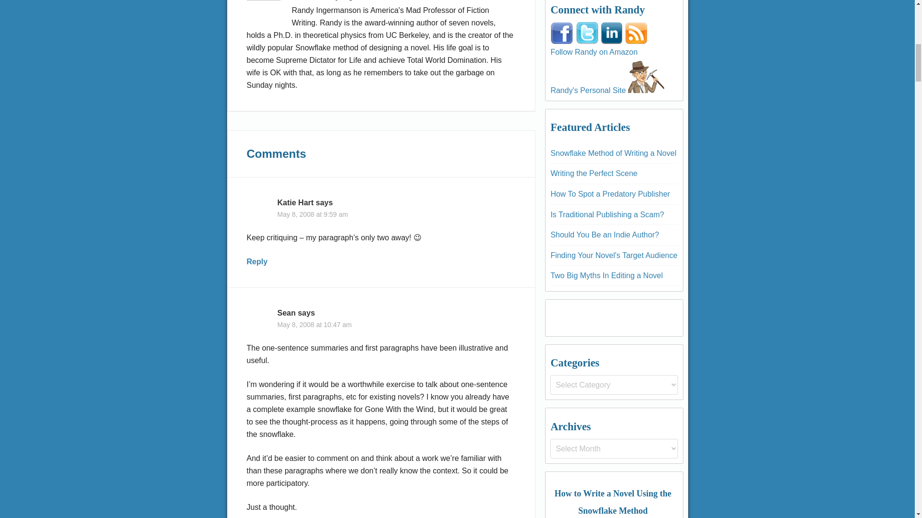  I want to click on Connect on LinkedIn, so click(612, 33).